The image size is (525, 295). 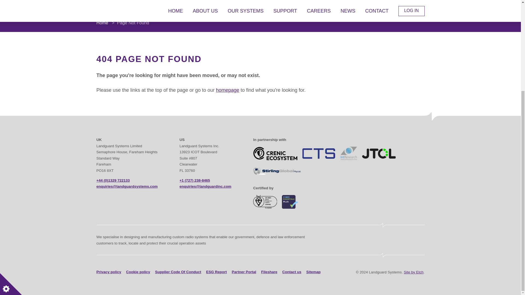 What do you see at coordinates (109, 272) in the screenshot?
I see `Privacy policy` at bounding box center [109, 272].